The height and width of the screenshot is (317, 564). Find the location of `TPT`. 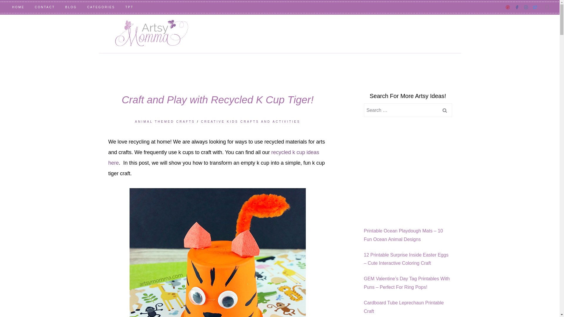

TPT is located at coordinates (129, 7).